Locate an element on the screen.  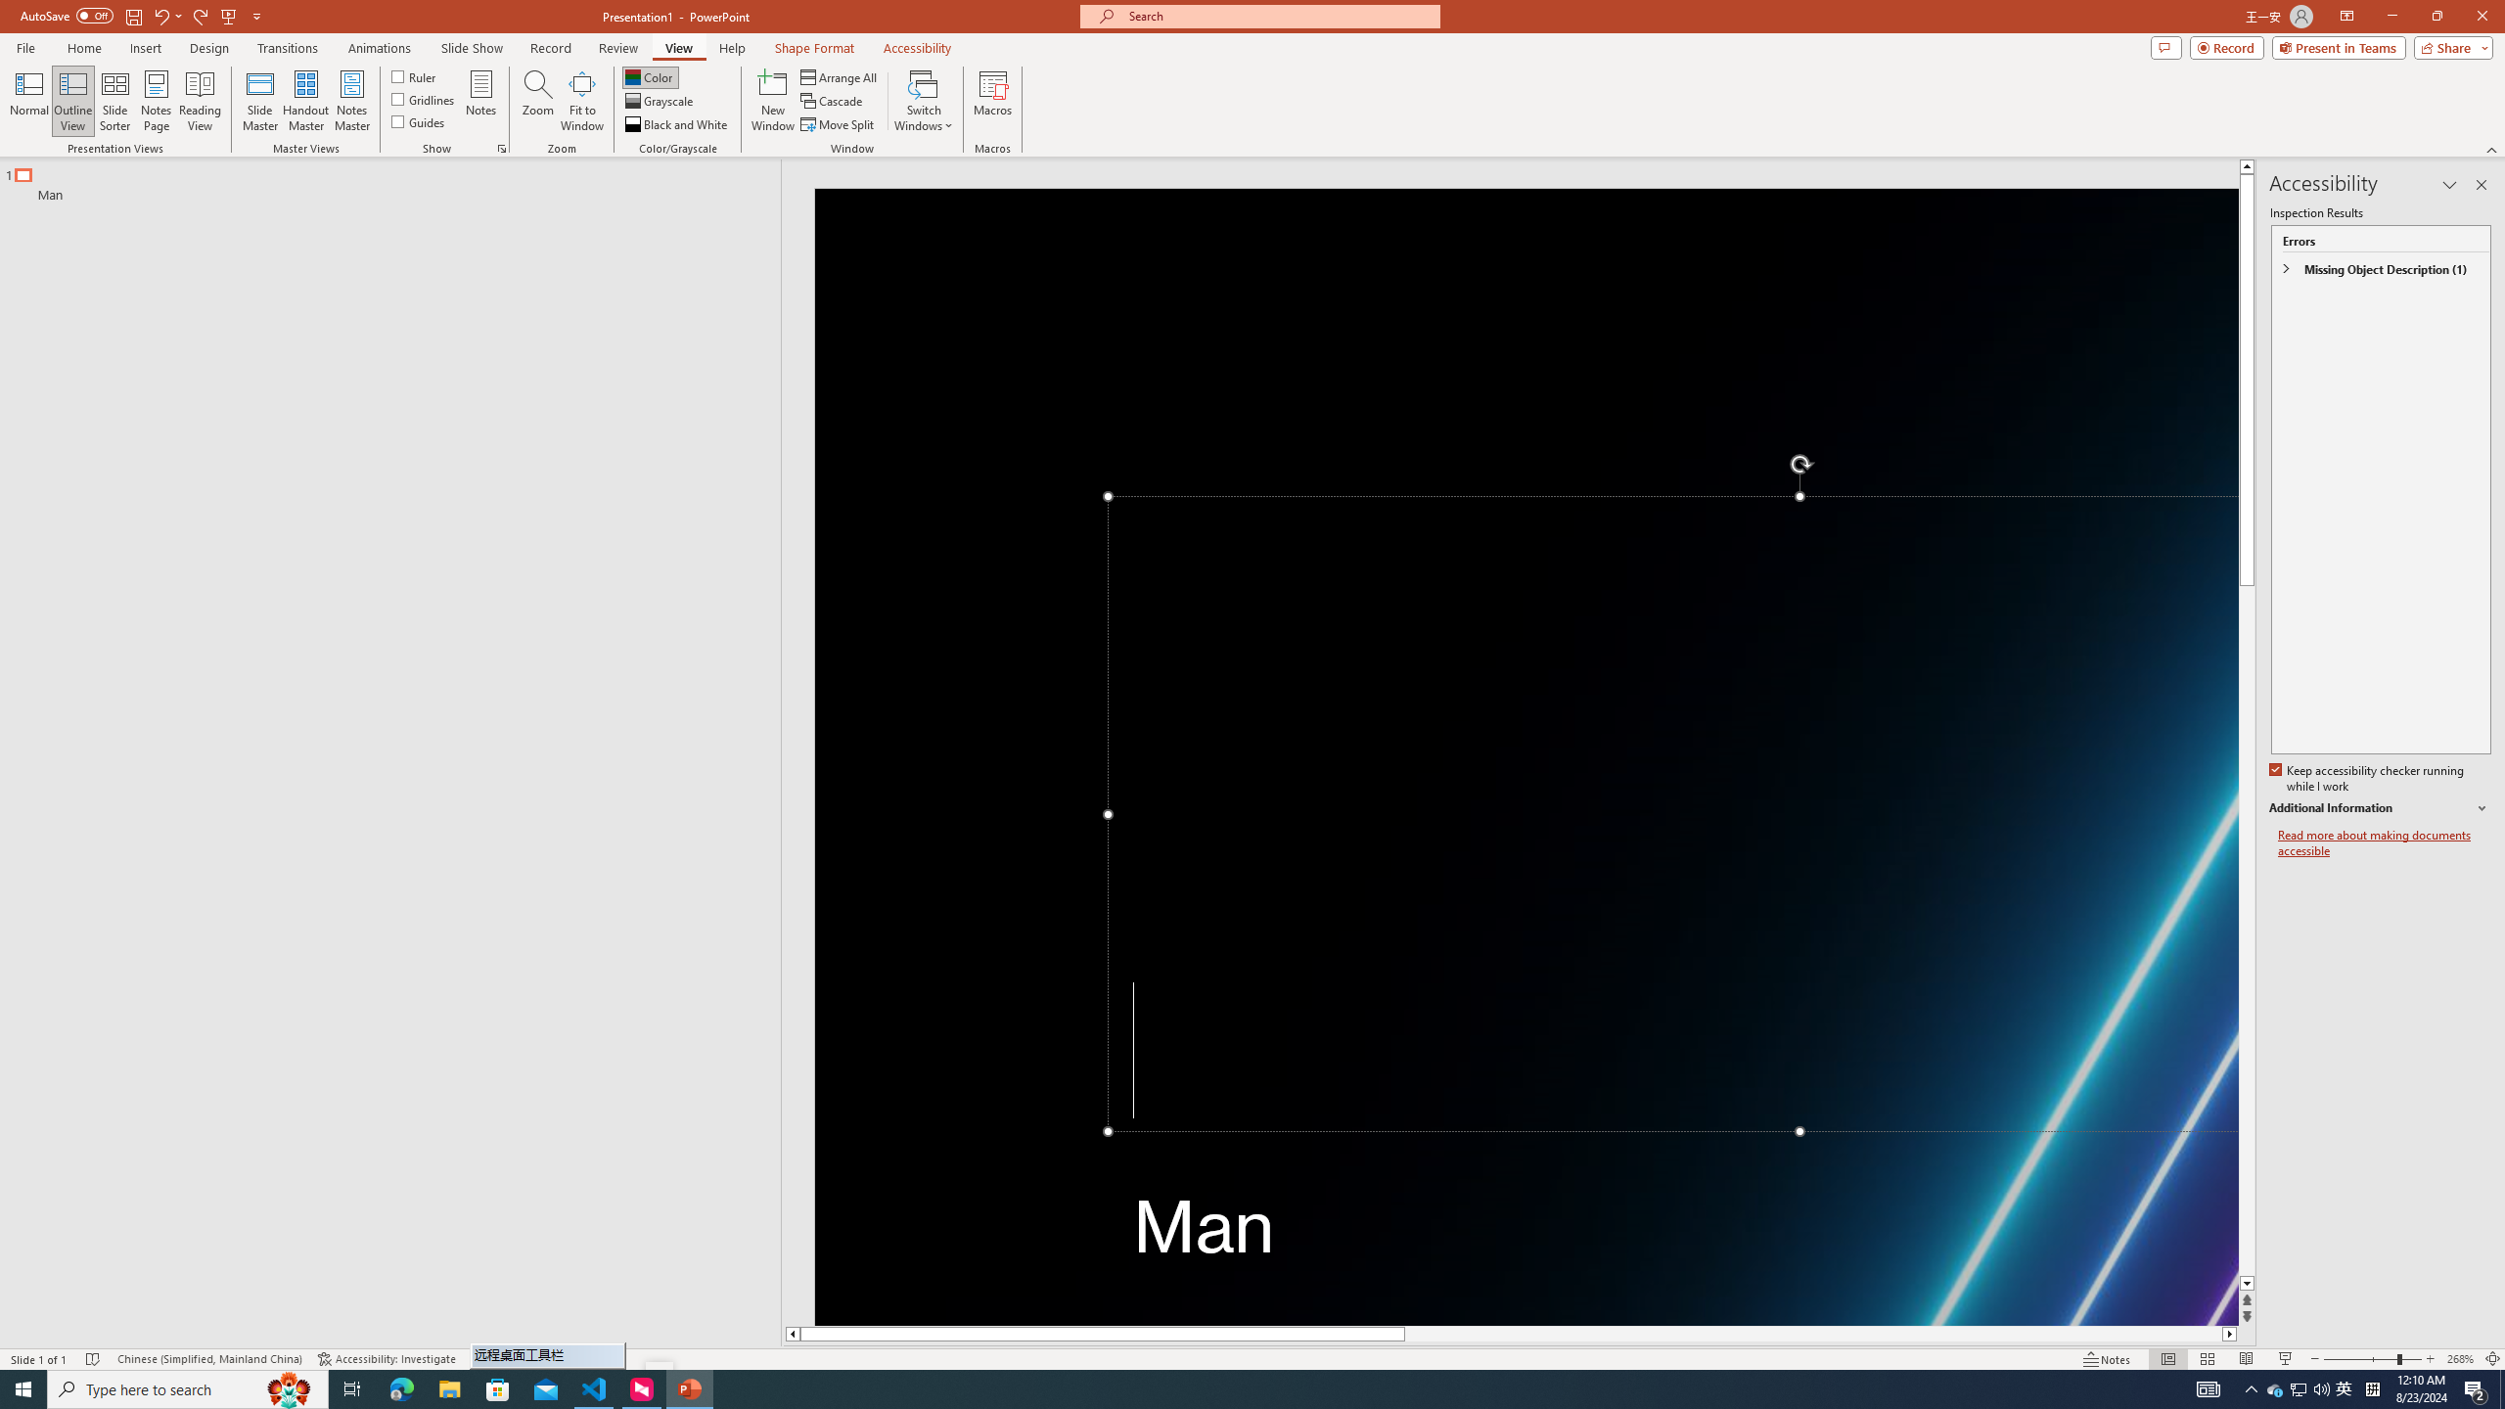
Switch Windows is located at coordinates (924, 101).